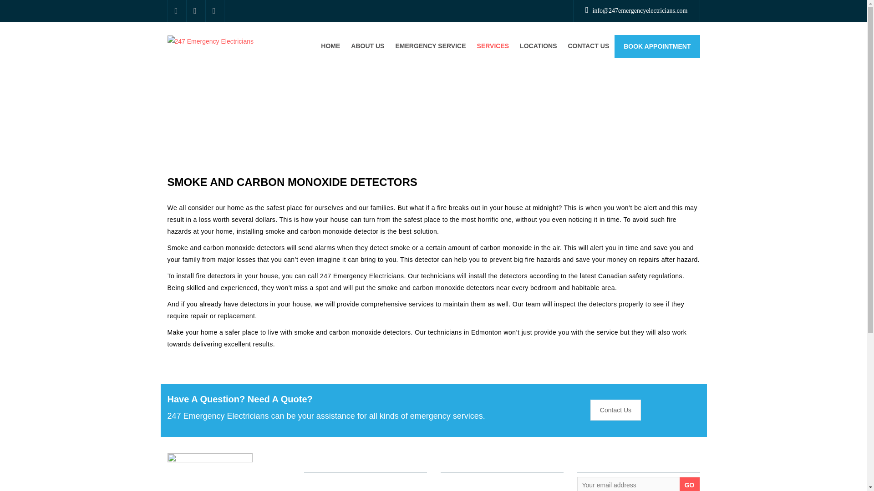 The height and width of the screenshot is (491, 874). What do you see at coordinates (493, 46) in the screenshot?
I see `SERVICES` at bounding box center [493, 46].